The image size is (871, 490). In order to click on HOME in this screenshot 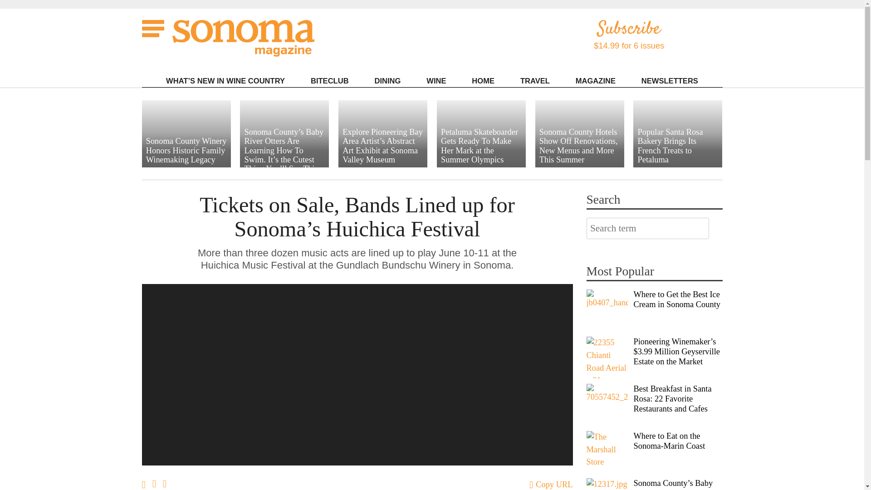, I will do `click(483, 81)`.